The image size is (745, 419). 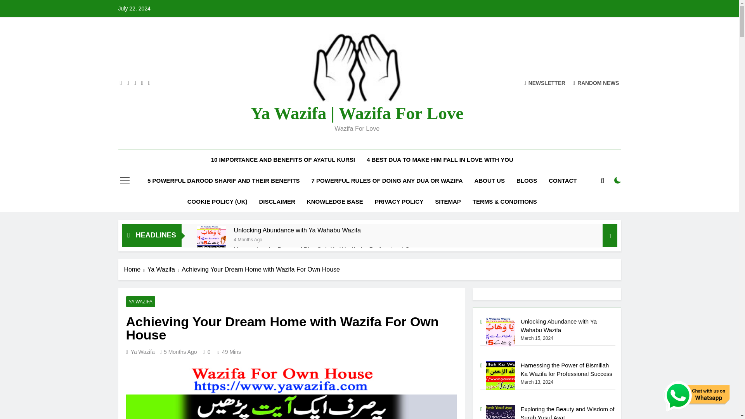 I want to click on PRIVACY POLICY, so click(x=399, y=201).